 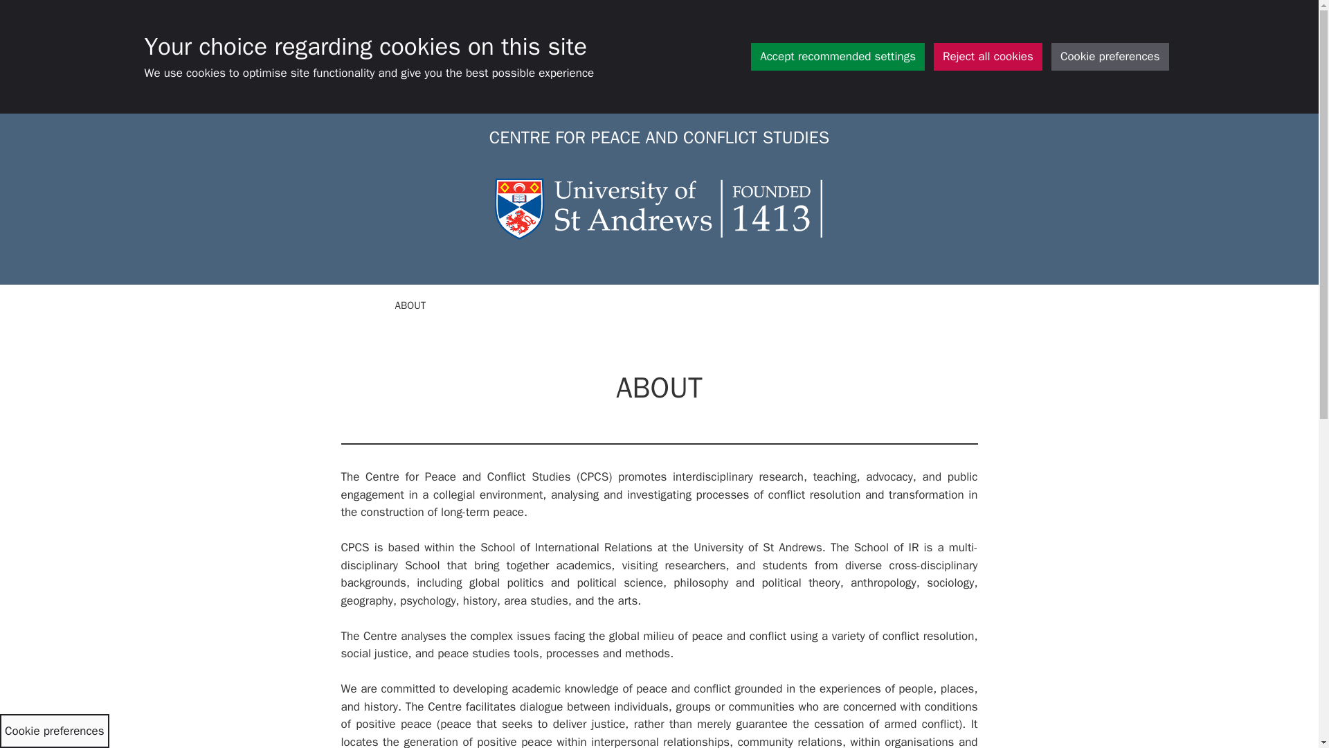 What do you see at coordinates (569, 305) in the screenshot?
I see `TEACHING` at bounding box center [569, 305].